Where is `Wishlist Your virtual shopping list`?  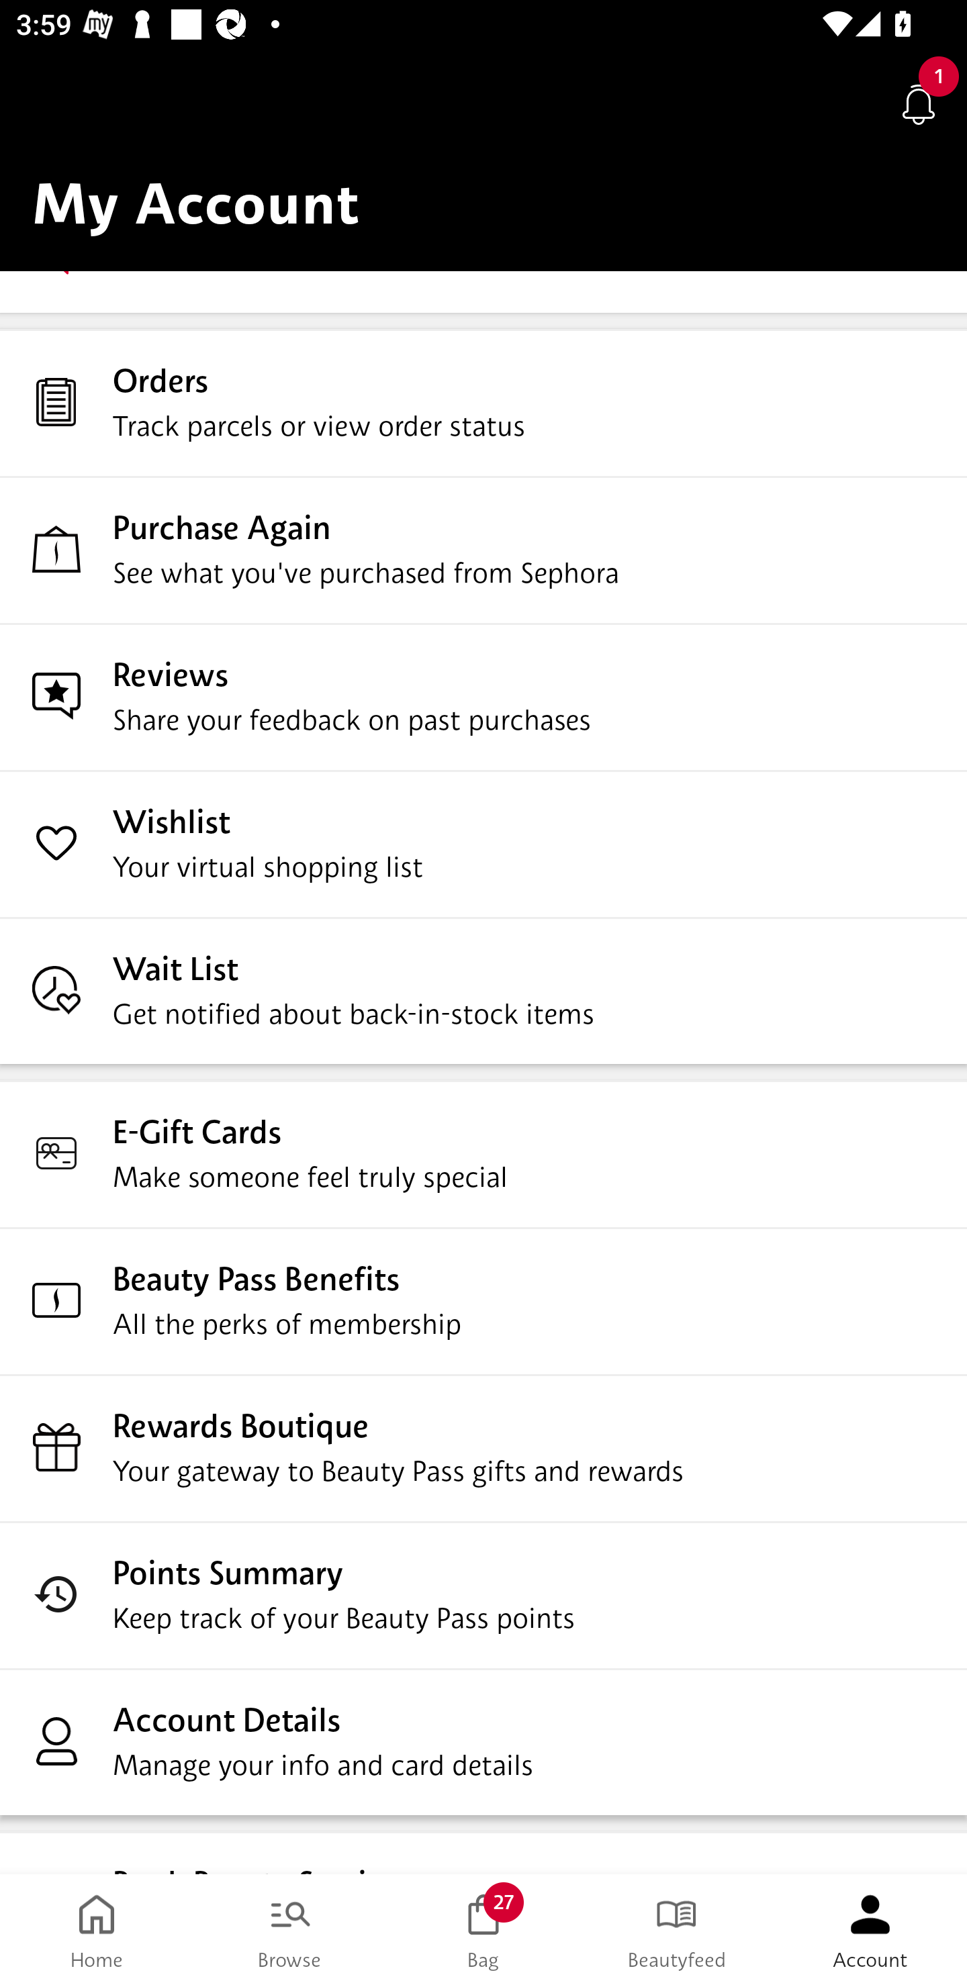 Wishlist Your virtual shopping list is located at coordinates (483, 843).